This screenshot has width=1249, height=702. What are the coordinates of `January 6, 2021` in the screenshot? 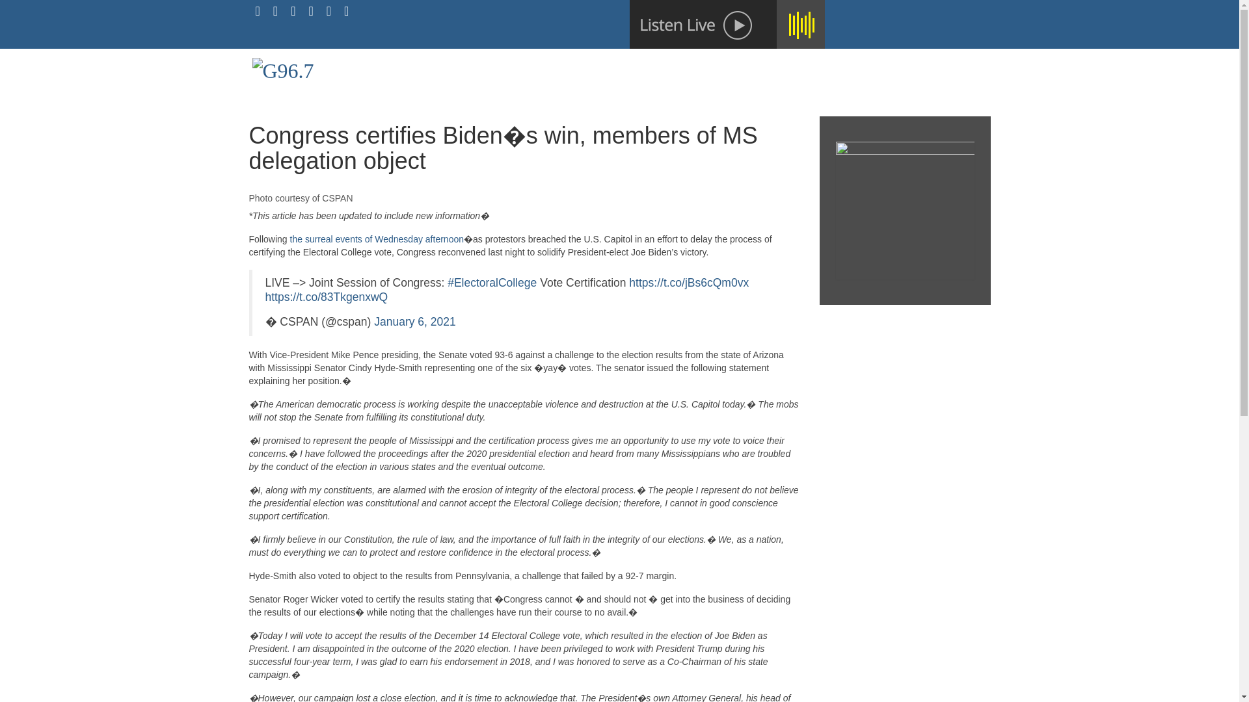 It's located at (414, 321).